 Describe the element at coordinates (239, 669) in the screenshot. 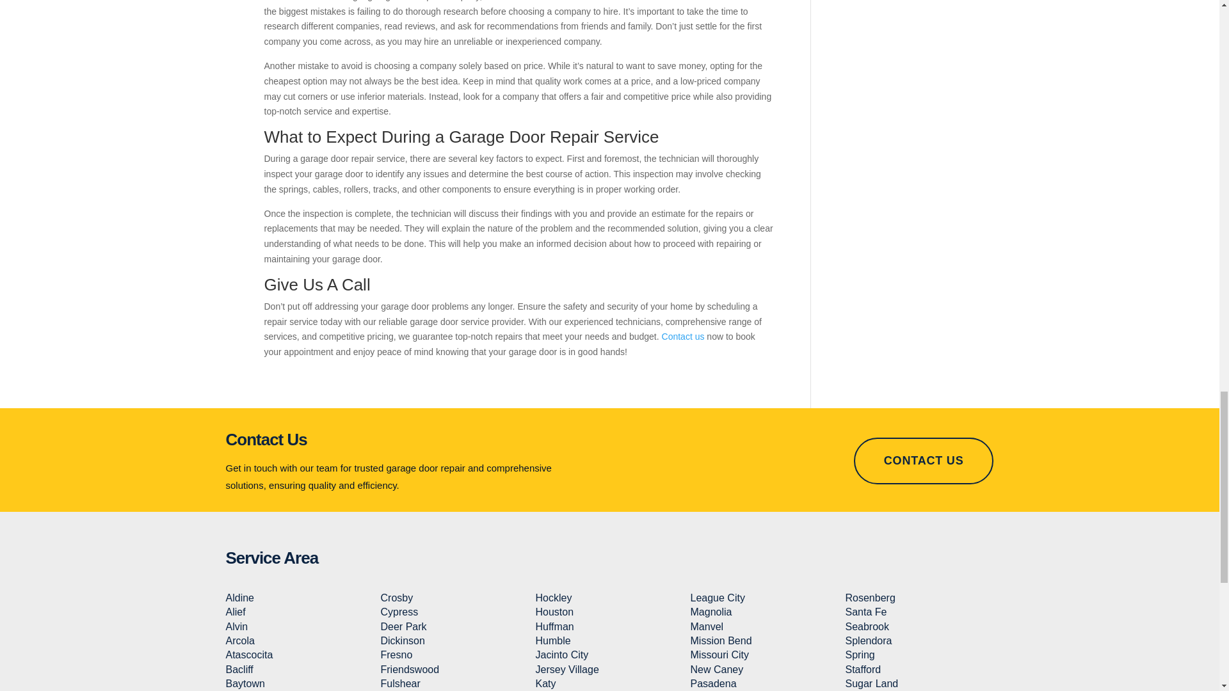

I see `Bacliff` at that location.